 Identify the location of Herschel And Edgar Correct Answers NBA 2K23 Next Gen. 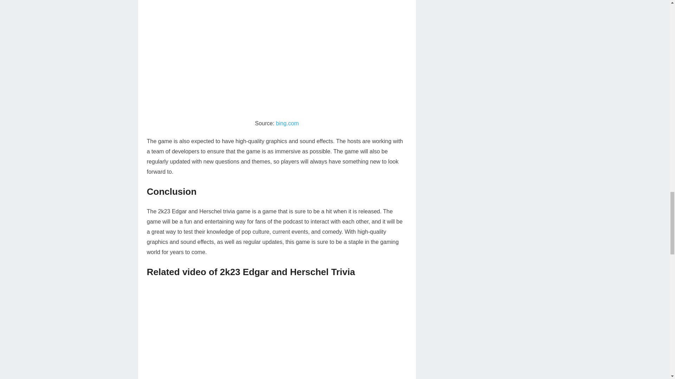
(277, 333).